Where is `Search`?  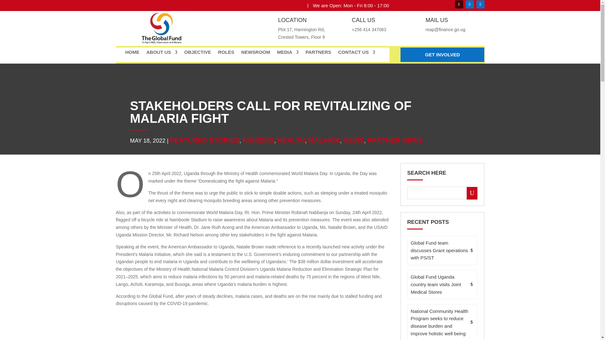 Search is located at coordinates (469, 193).